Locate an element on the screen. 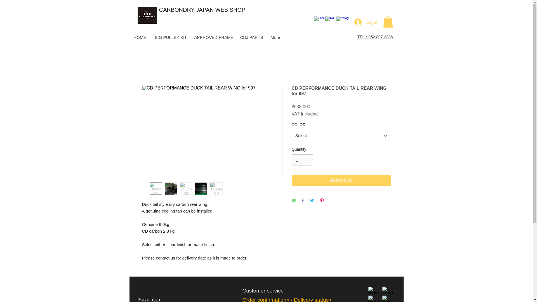 The height and width of the screenshot is (302, 537). 1 is located at coordinates (302, 160).